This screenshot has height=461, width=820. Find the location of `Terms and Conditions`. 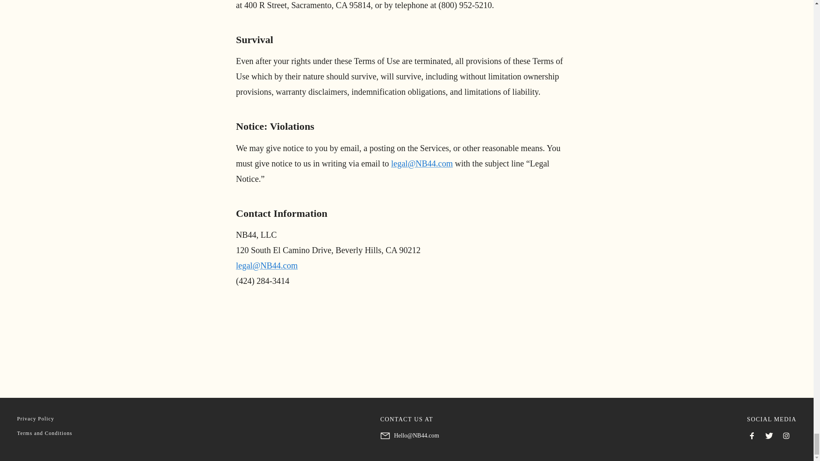

Terms and Conditions is located at coordinates (44, 433).